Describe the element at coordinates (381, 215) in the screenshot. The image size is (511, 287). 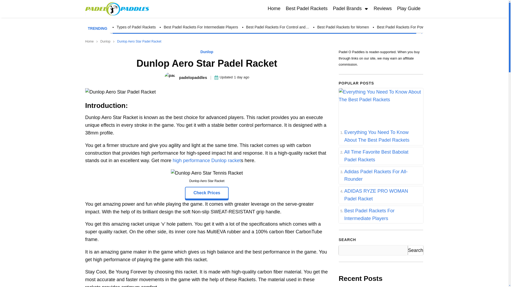
I see `Best Padel Rackets For Intermediate Players` at that location.